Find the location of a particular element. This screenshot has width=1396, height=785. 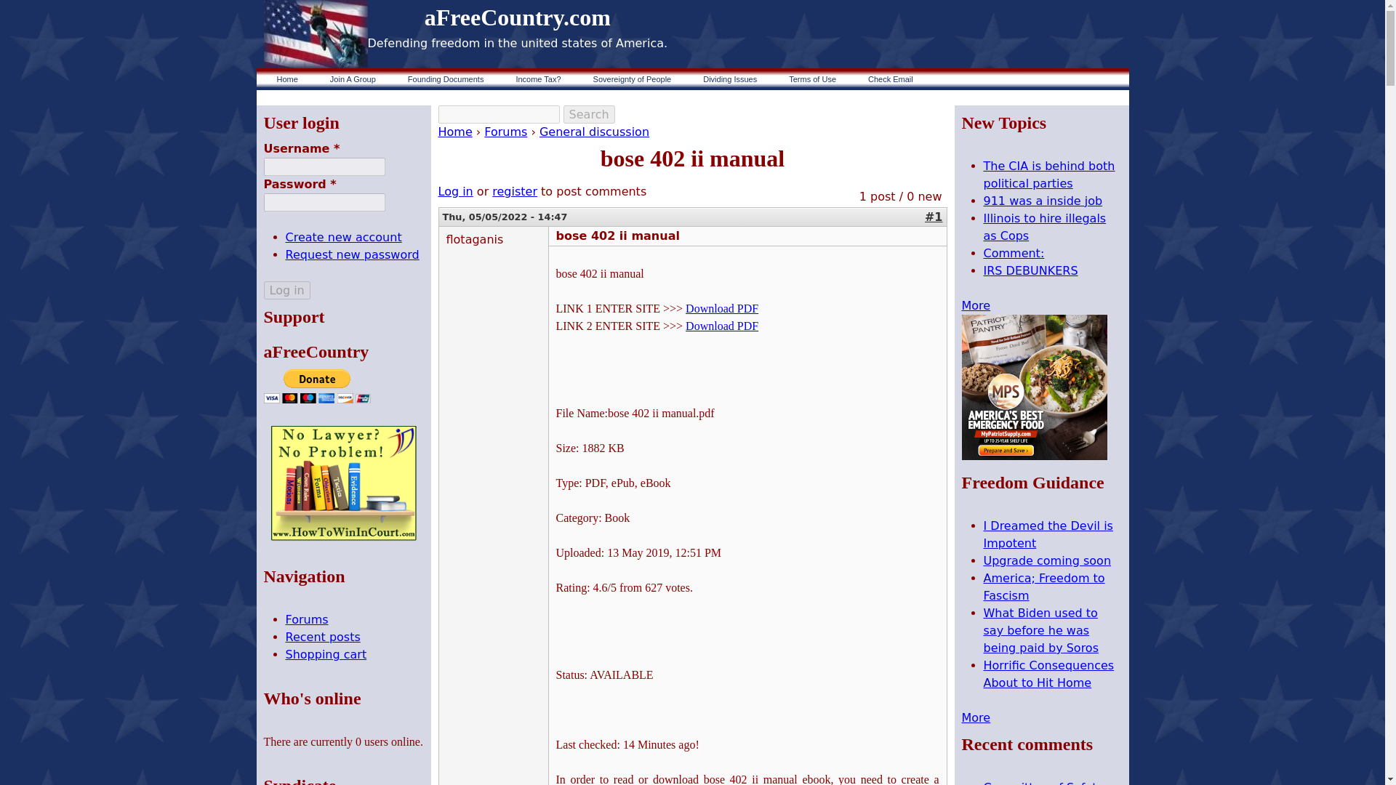

To pay or not to pay? is located at coordinates (538, 78).